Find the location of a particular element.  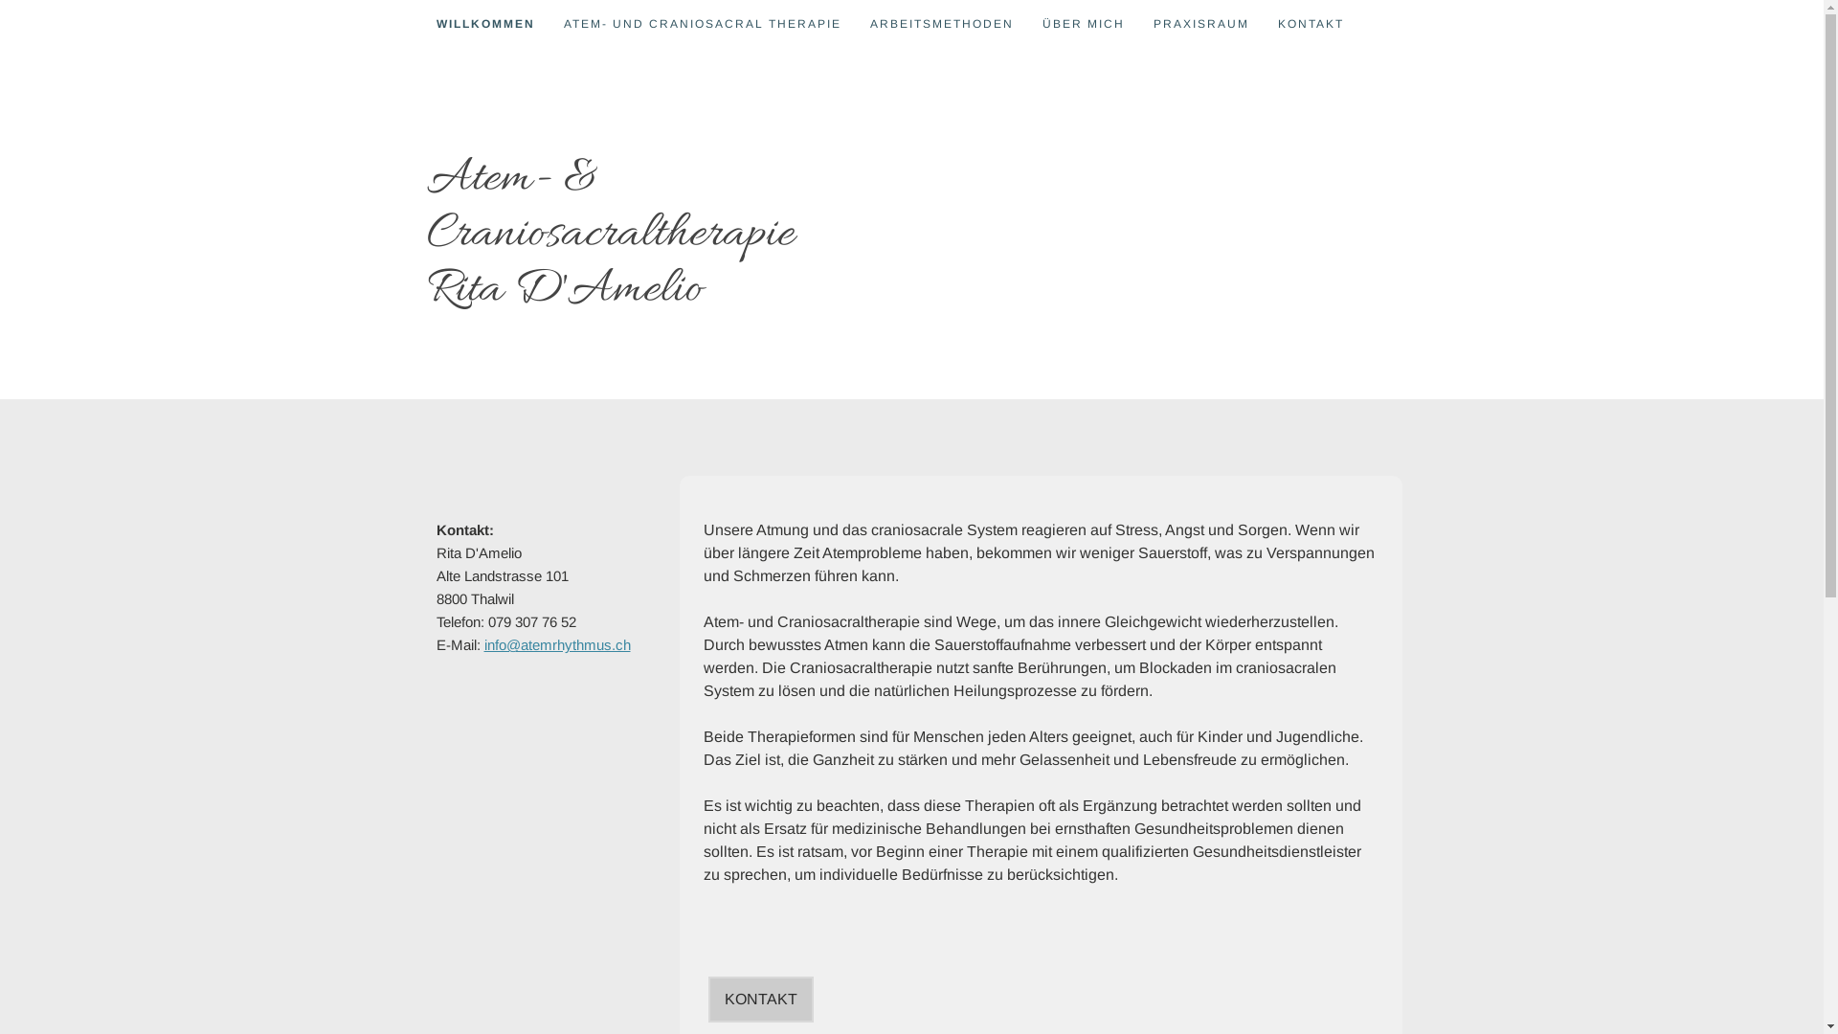

ATEM- UND CRANIOSACRAL THERAPIE is located at coordinates (703, 23).